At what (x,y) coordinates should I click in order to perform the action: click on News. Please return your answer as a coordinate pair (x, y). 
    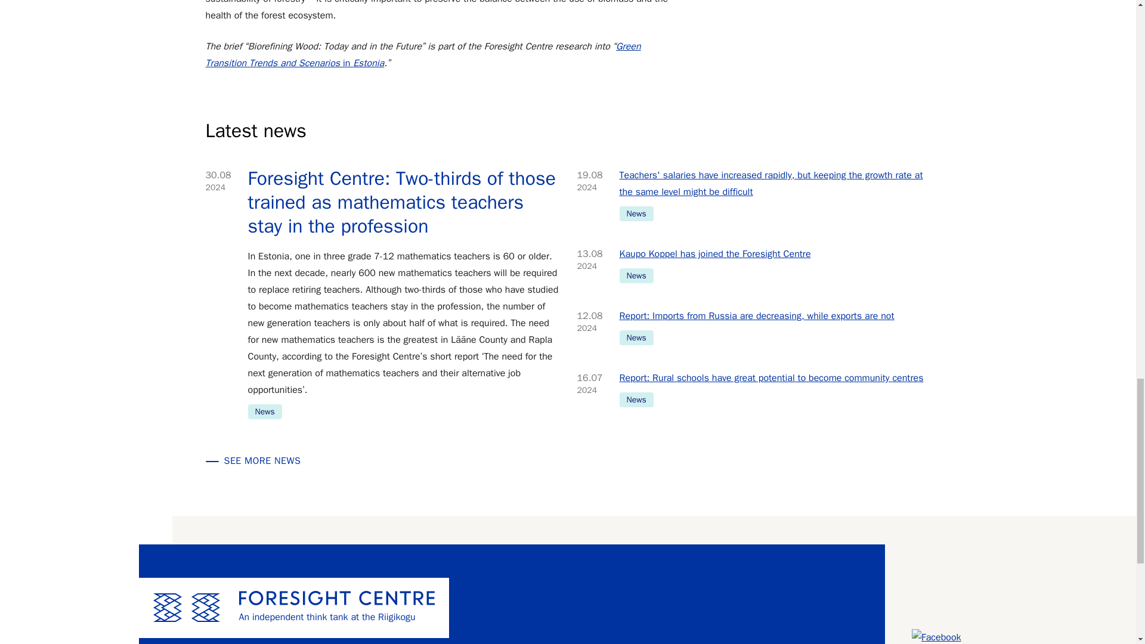
    Looking at the image, I should click on (636, 338).